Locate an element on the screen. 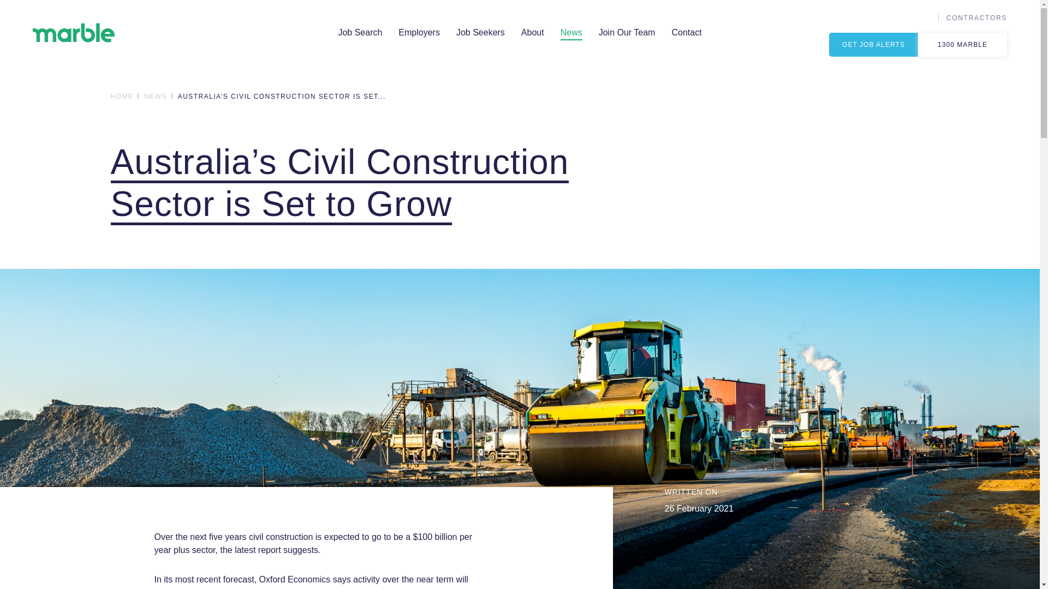 This screenshot has width=1048, height=589. Contact is located at coordinates (686, 33).